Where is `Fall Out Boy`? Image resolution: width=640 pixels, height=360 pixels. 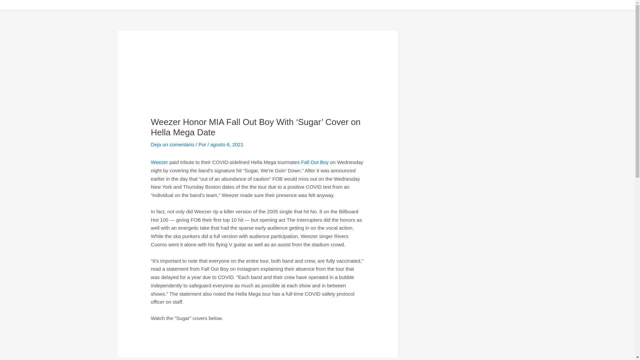
Fall Out Boy is located at coordinates (315, 162).